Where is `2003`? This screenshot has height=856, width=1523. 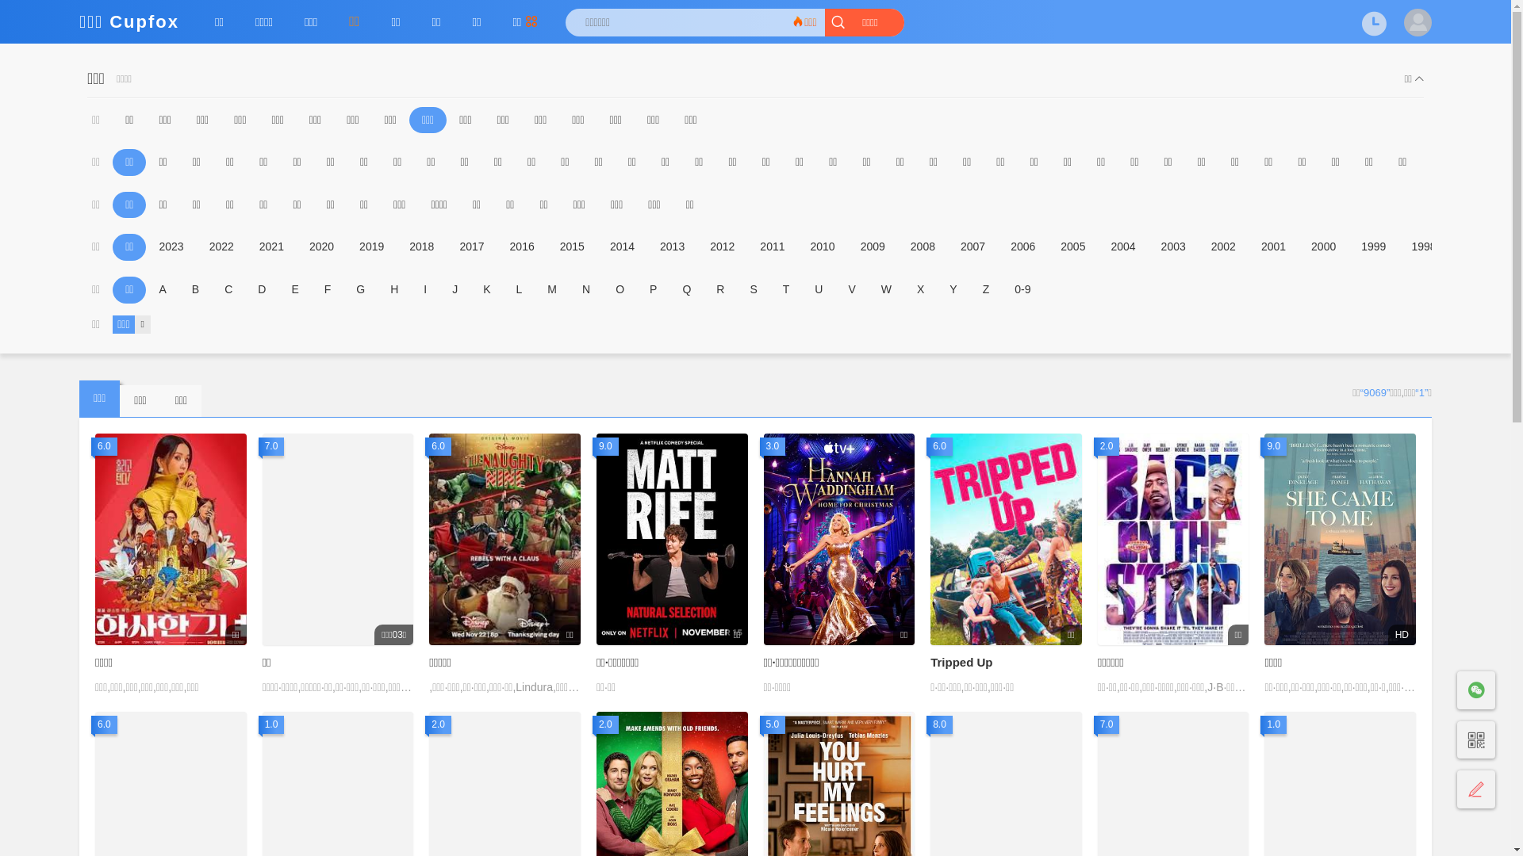 2003 is located at coordinates (1174, 247).